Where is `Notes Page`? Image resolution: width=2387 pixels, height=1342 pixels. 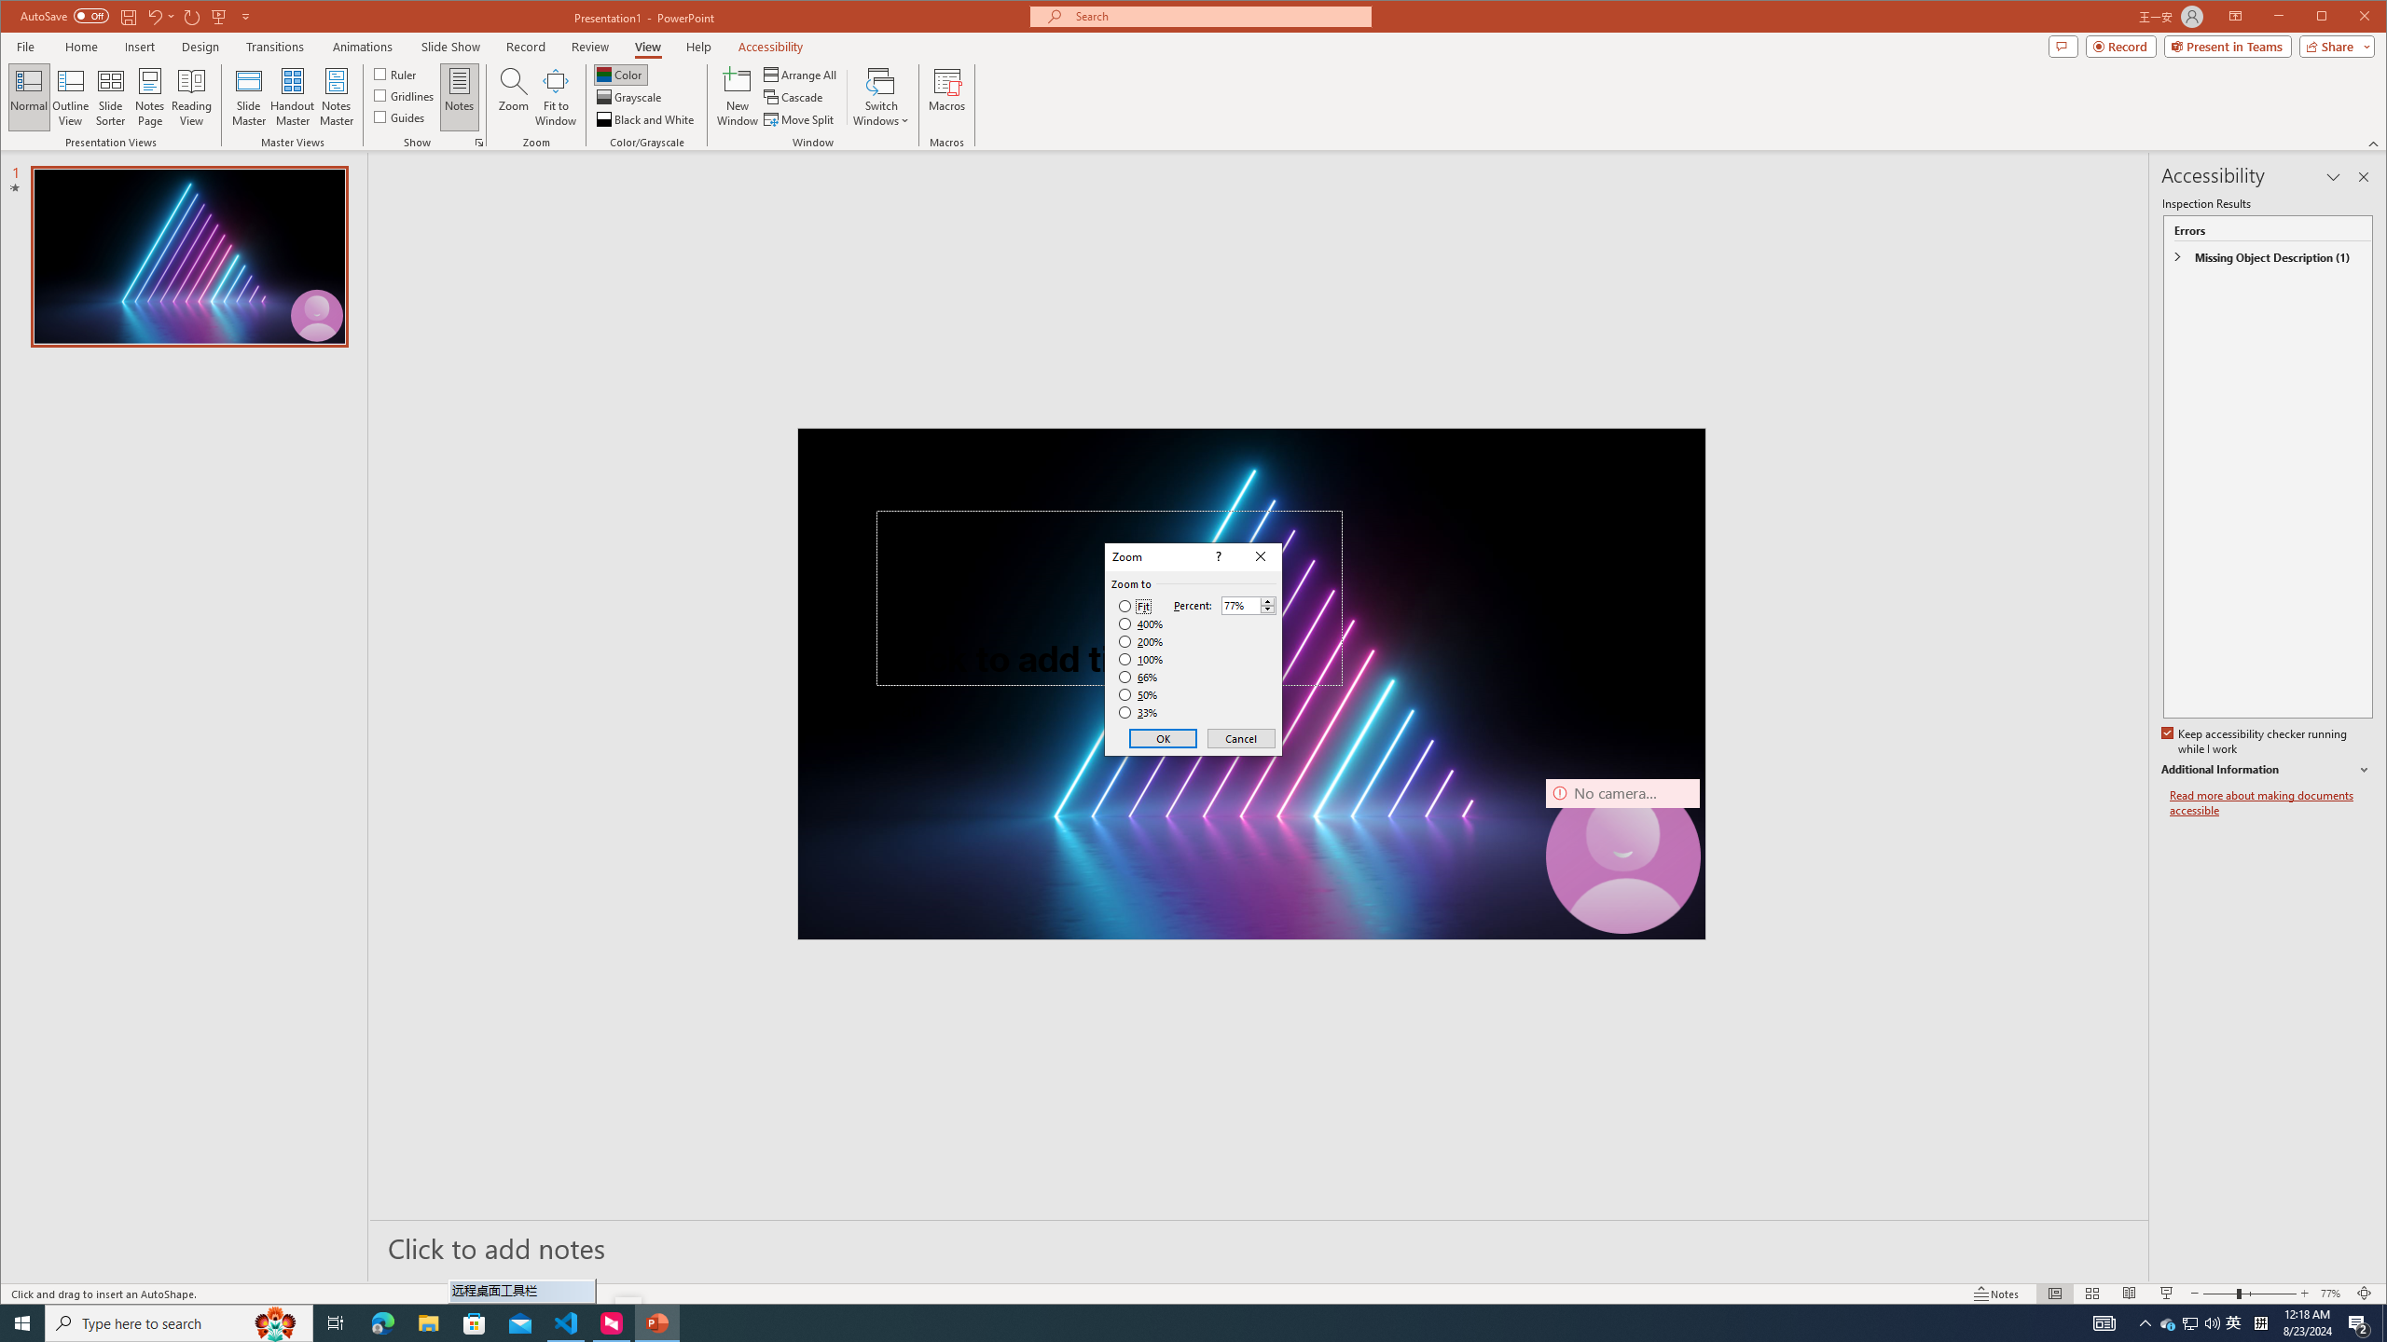
Notes Page is located at coordinates (2169, 1323).